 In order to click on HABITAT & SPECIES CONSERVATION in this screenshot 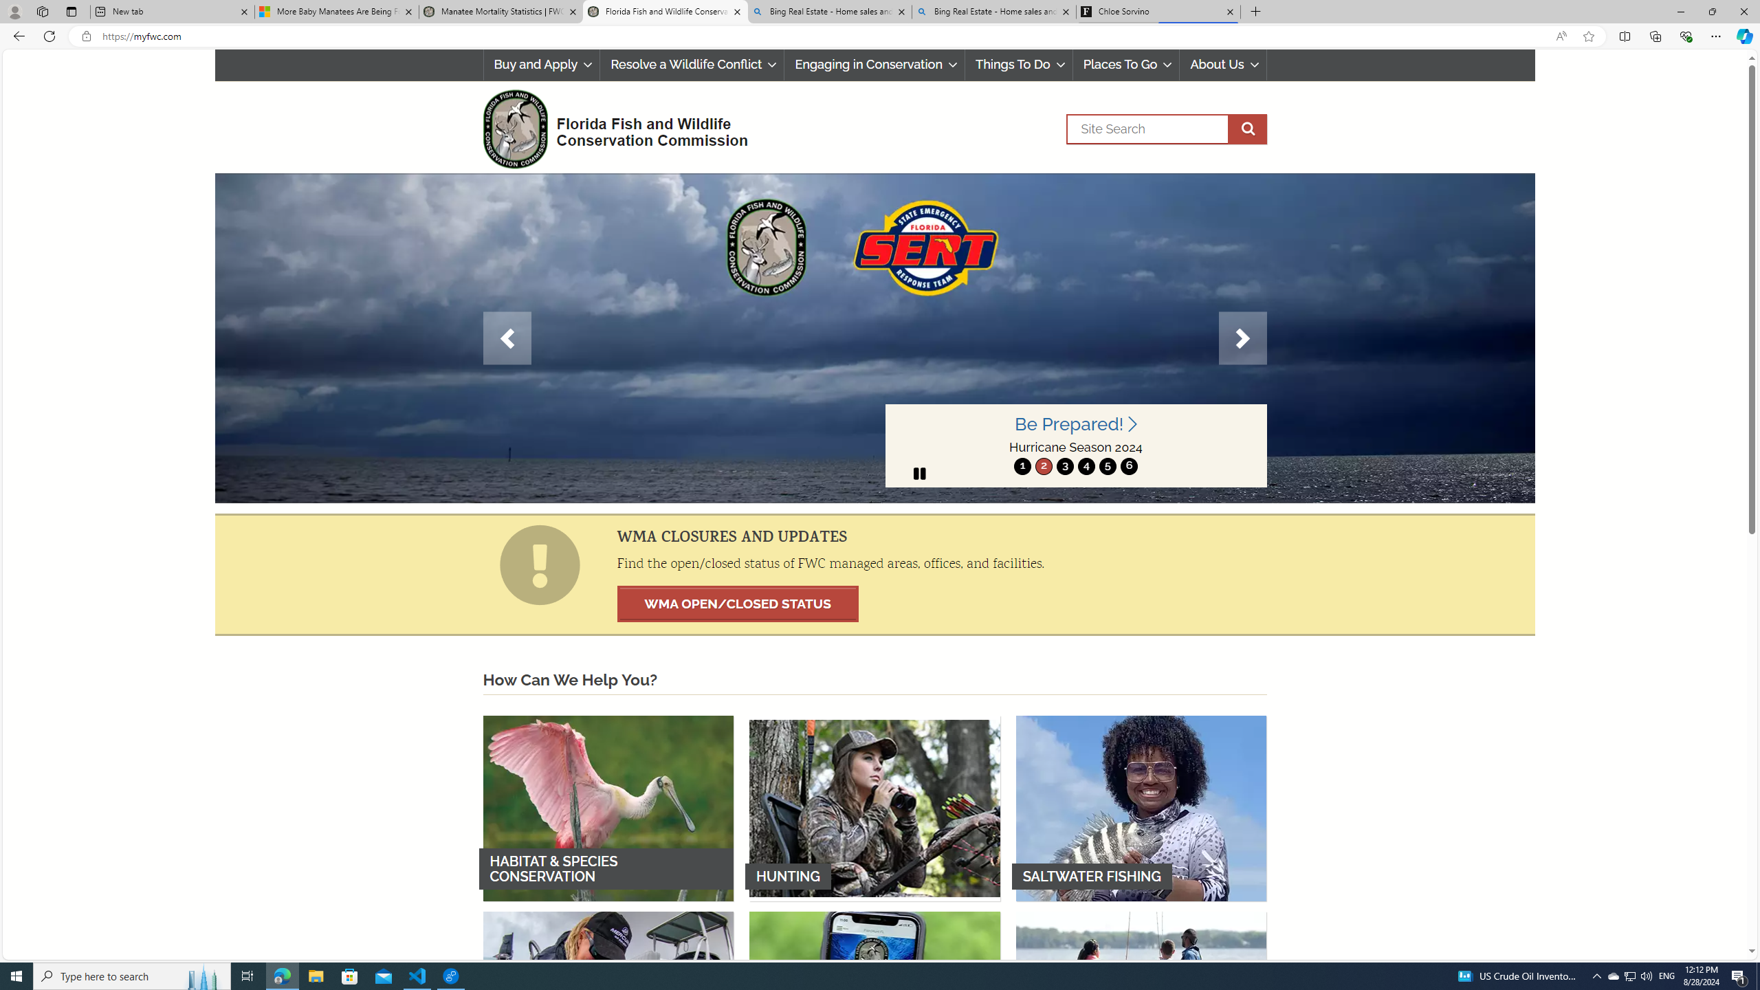, I will do `click(608, 807)`.